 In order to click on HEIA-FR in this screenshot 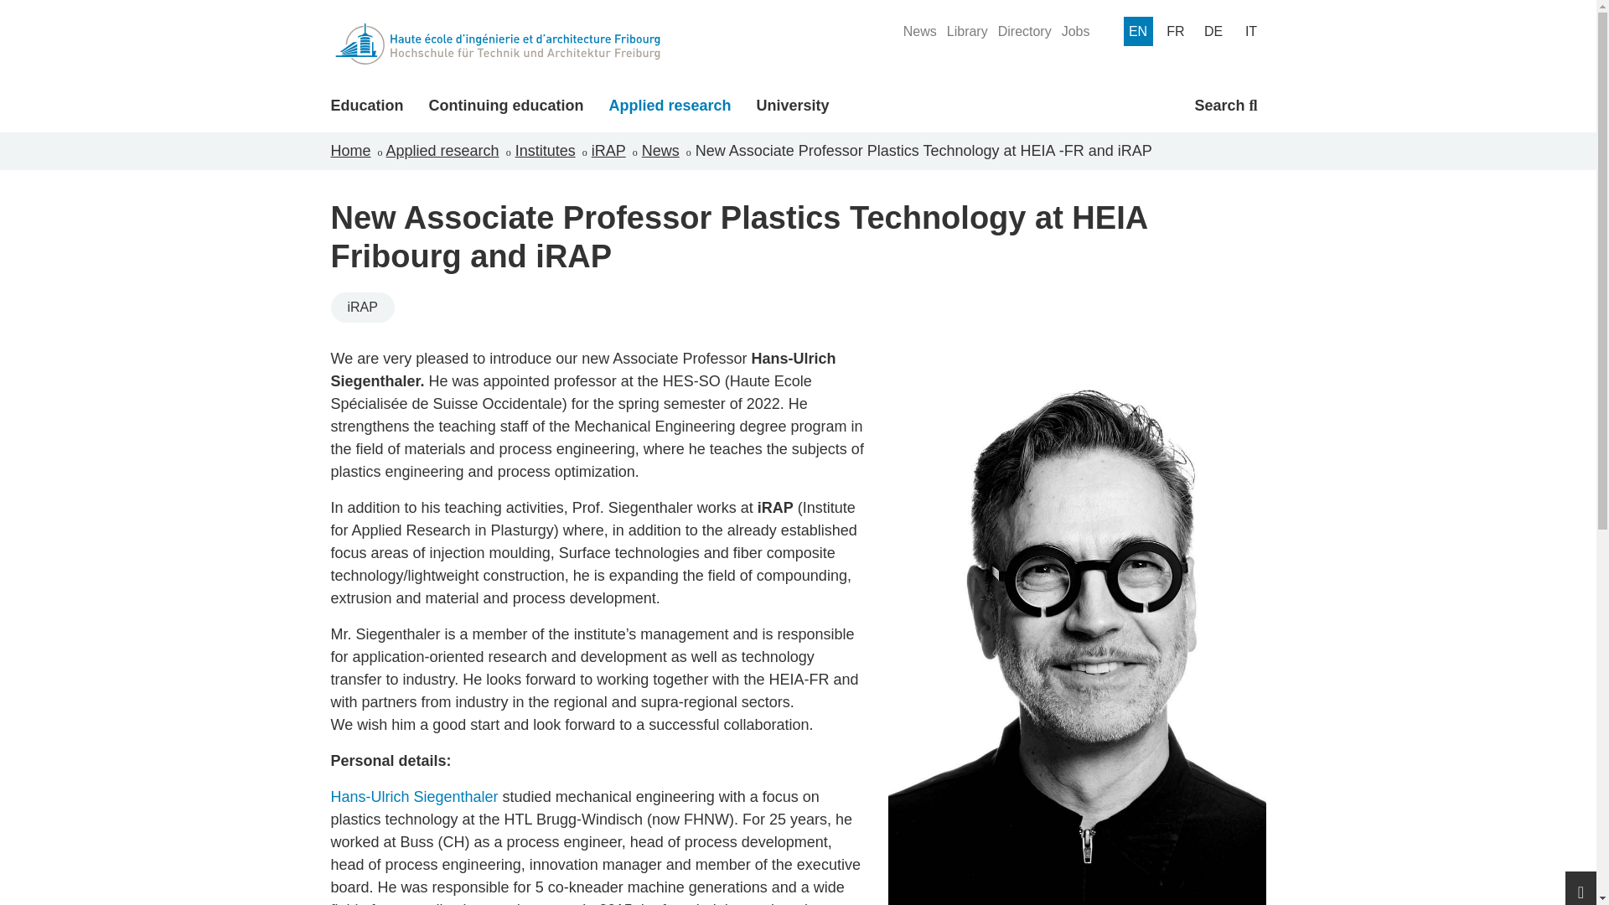, I will do `click(496, 44)`.